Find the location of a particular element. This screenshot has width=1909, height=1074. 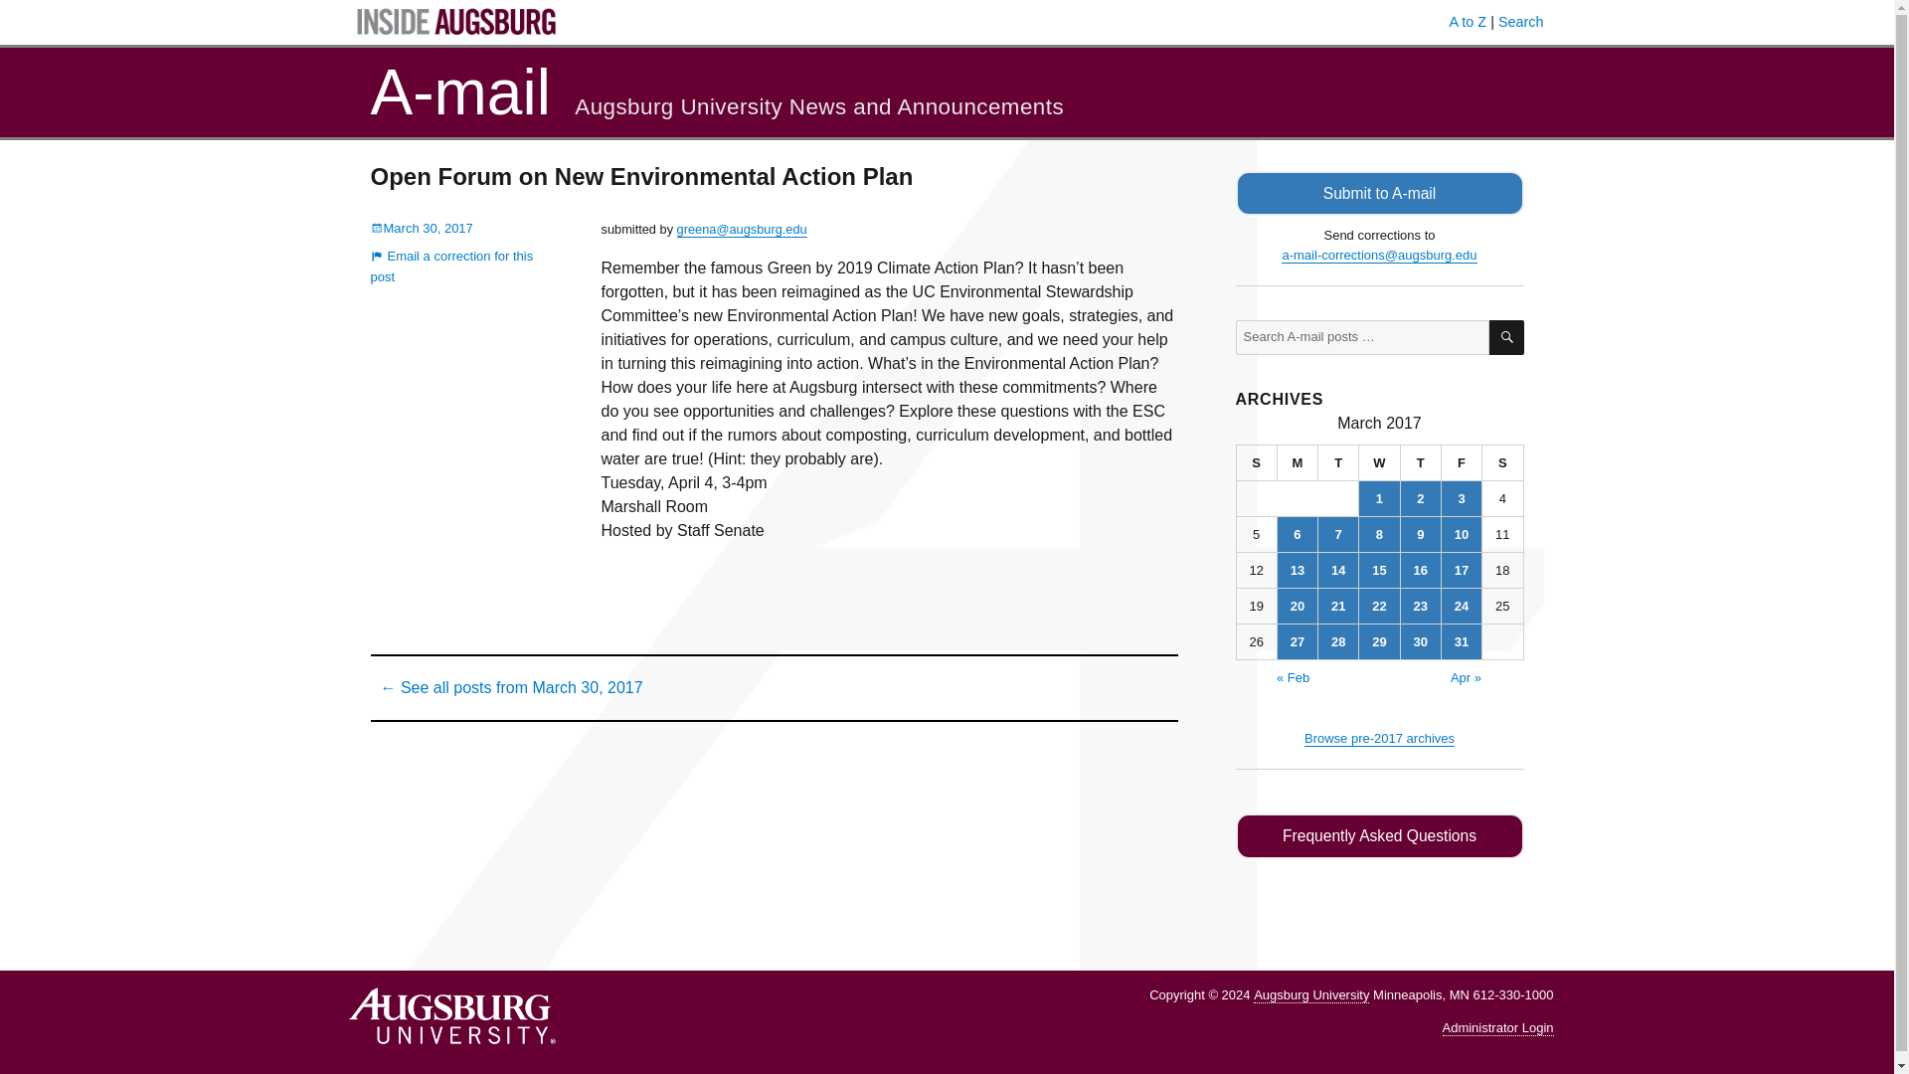

Search is located at coordinates (1521, 22).